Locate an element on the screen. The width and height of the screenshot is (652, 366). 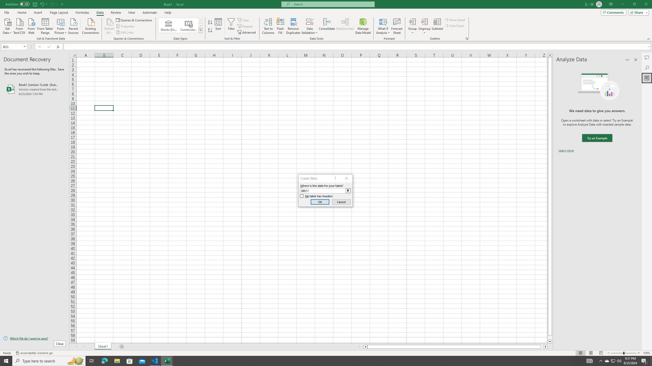
Consolidate... is located at coordinates (327, 26).